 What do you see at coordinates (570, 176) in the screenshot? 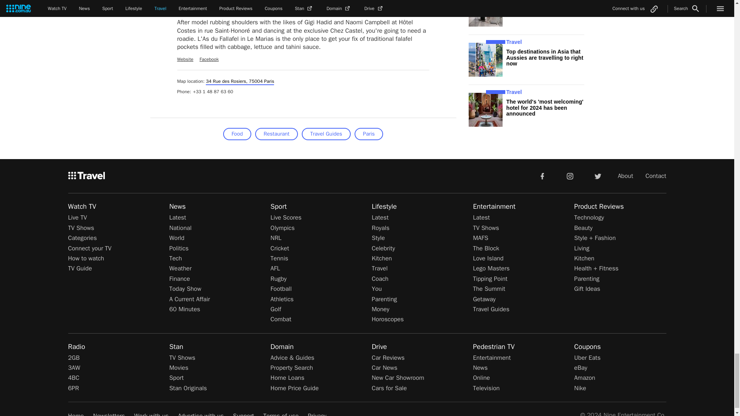
I see `instagram` at bounding box center [570, 176].